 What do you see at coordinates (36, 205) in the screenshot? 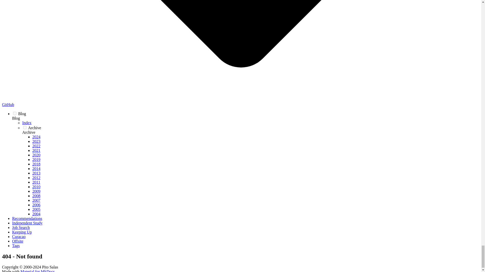
I see `2006` at bounding box center [36, 205].